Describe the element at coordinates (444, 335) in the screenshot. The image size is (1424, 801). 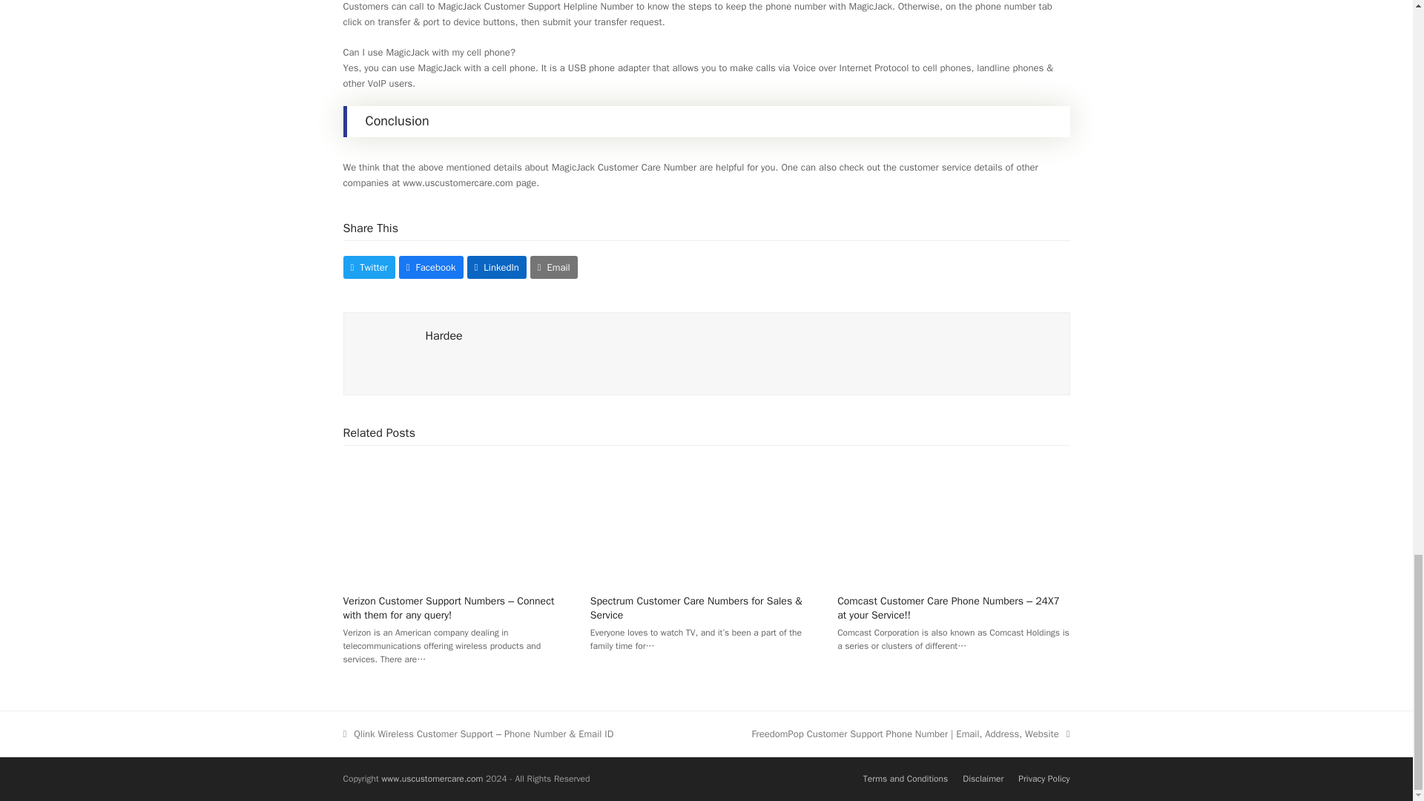
I see `Hardee` at that location.